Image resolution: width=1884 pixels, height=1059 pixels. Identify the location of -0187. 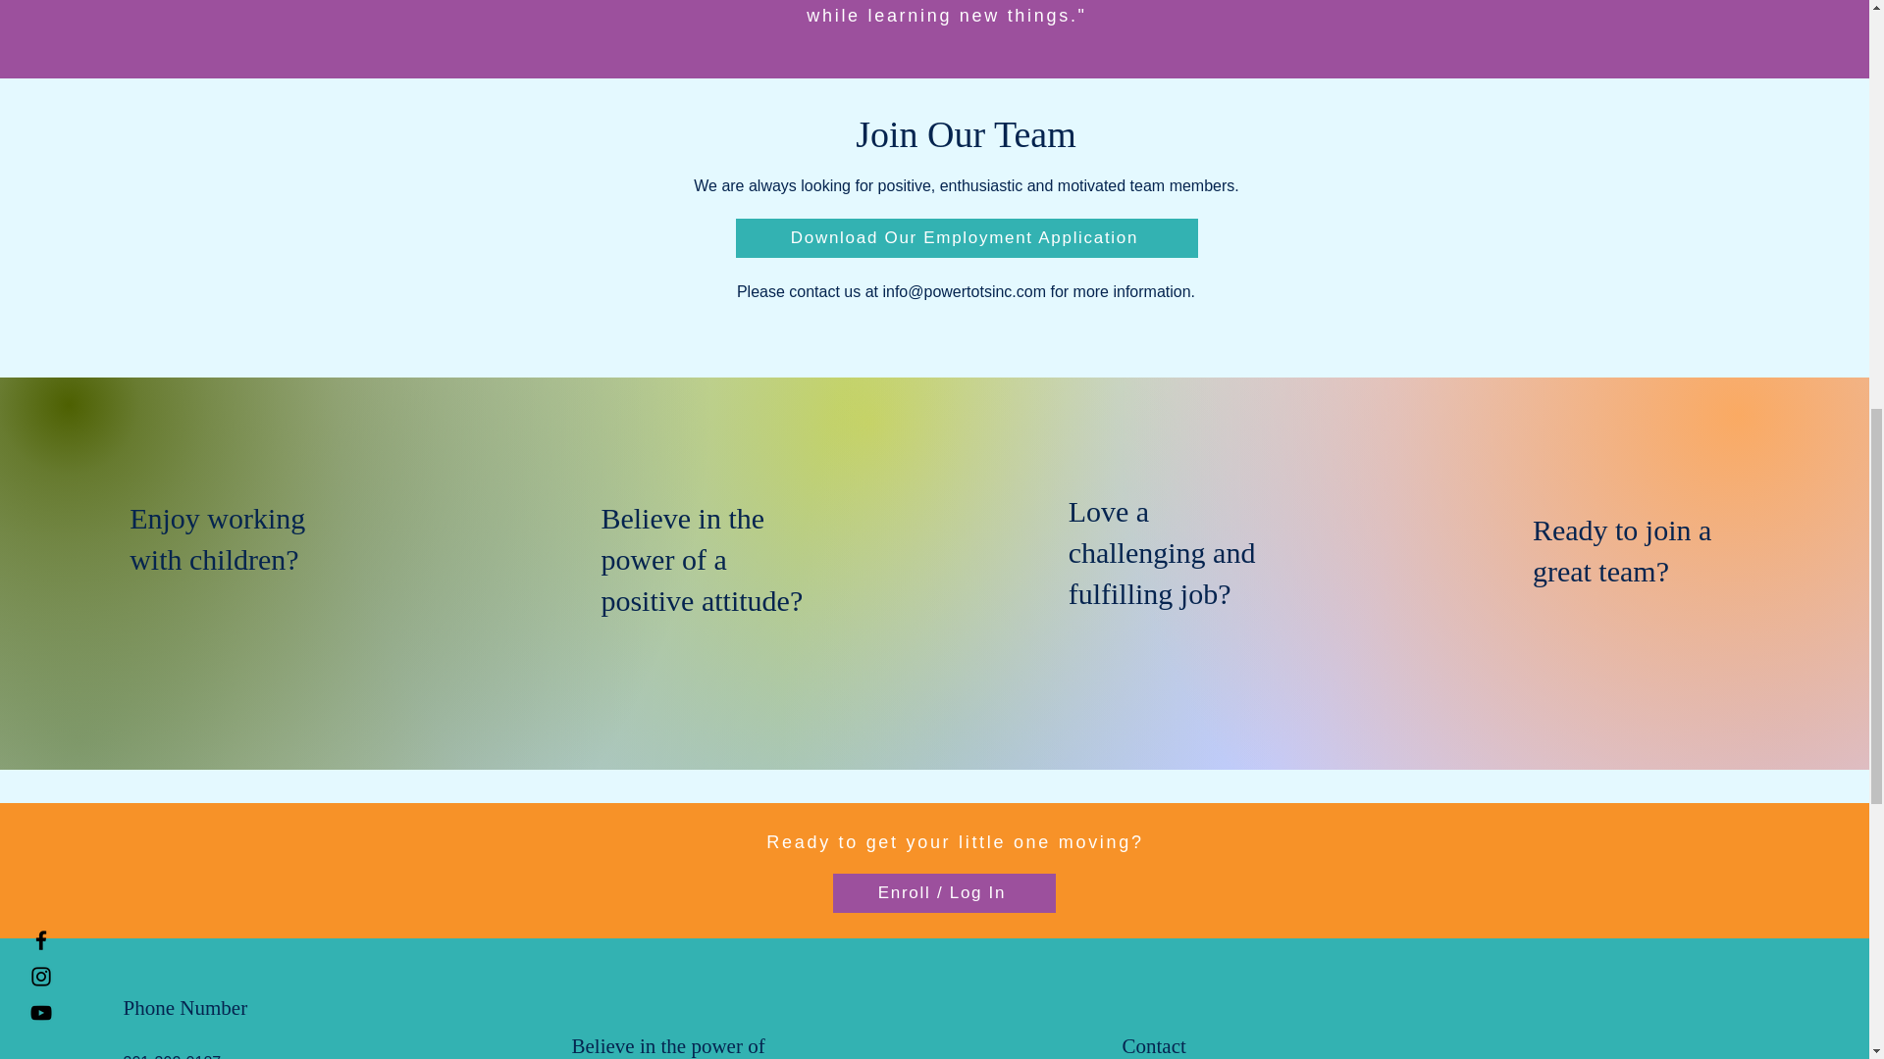
(200, 1056).